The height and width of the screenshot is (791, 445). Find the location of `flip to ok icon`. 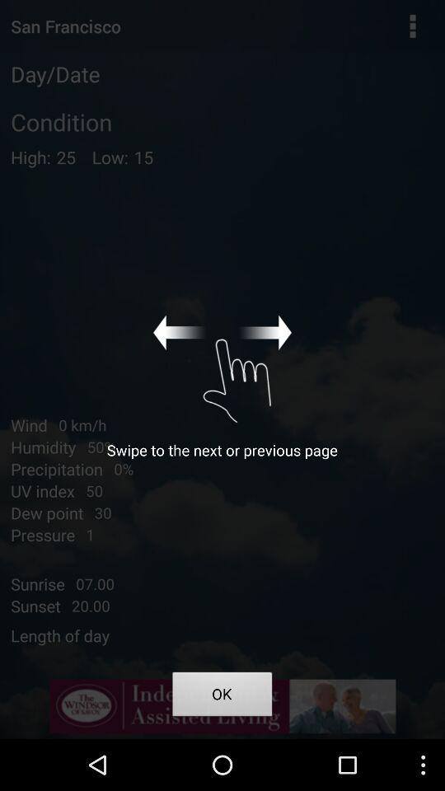

flip to ok icon is located at coordinates (222, 697).